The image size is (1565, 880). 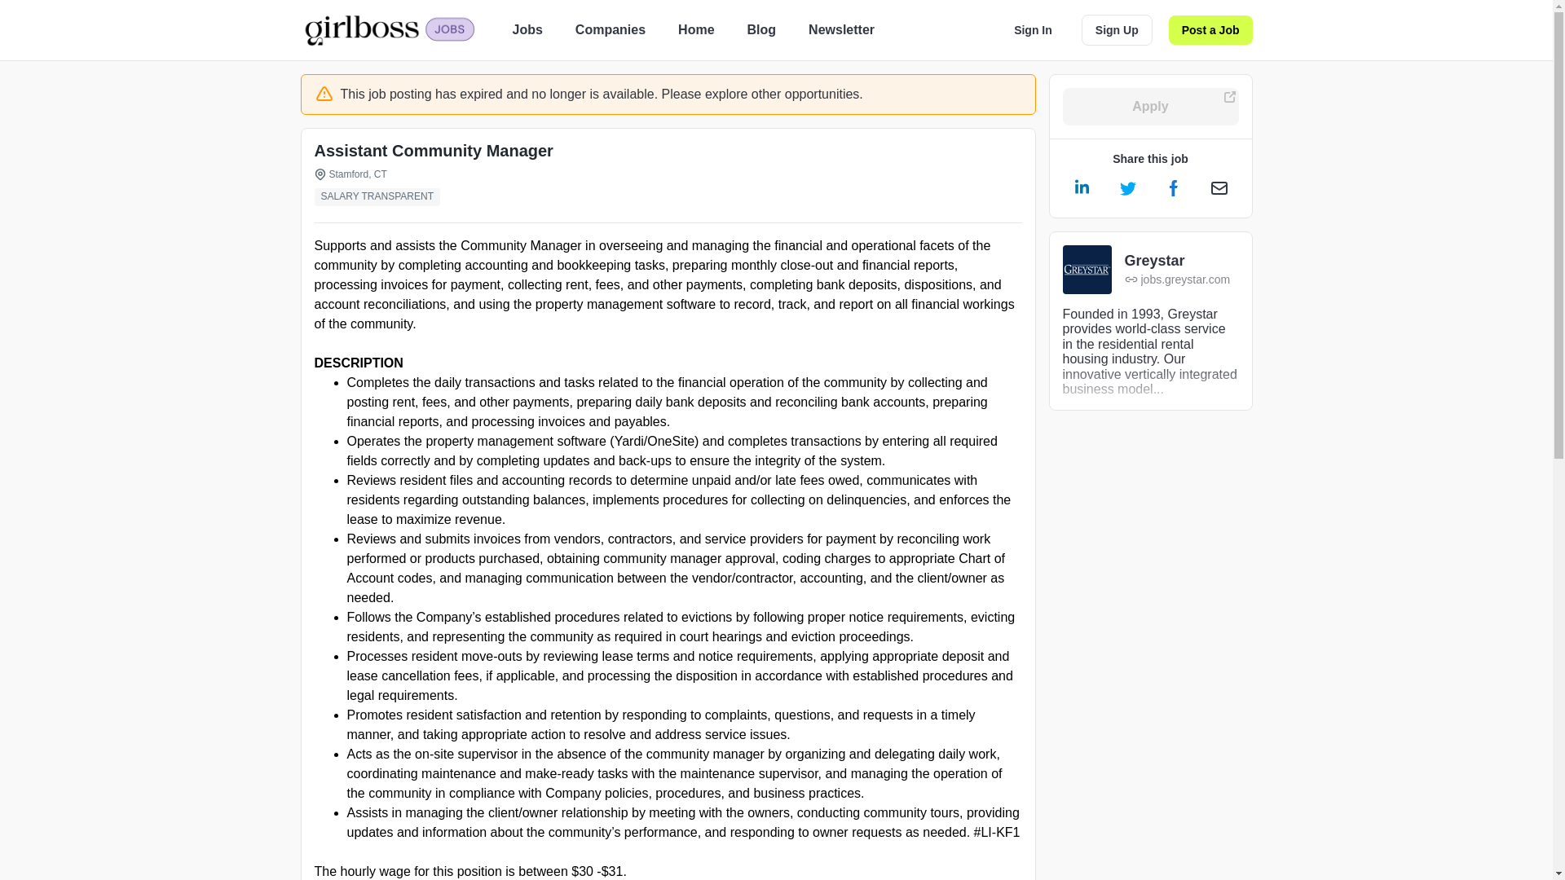 What do you see at coordinates (841, 29) in the screenshot?
I see `Newsletter` at bounding box center [841, 29].